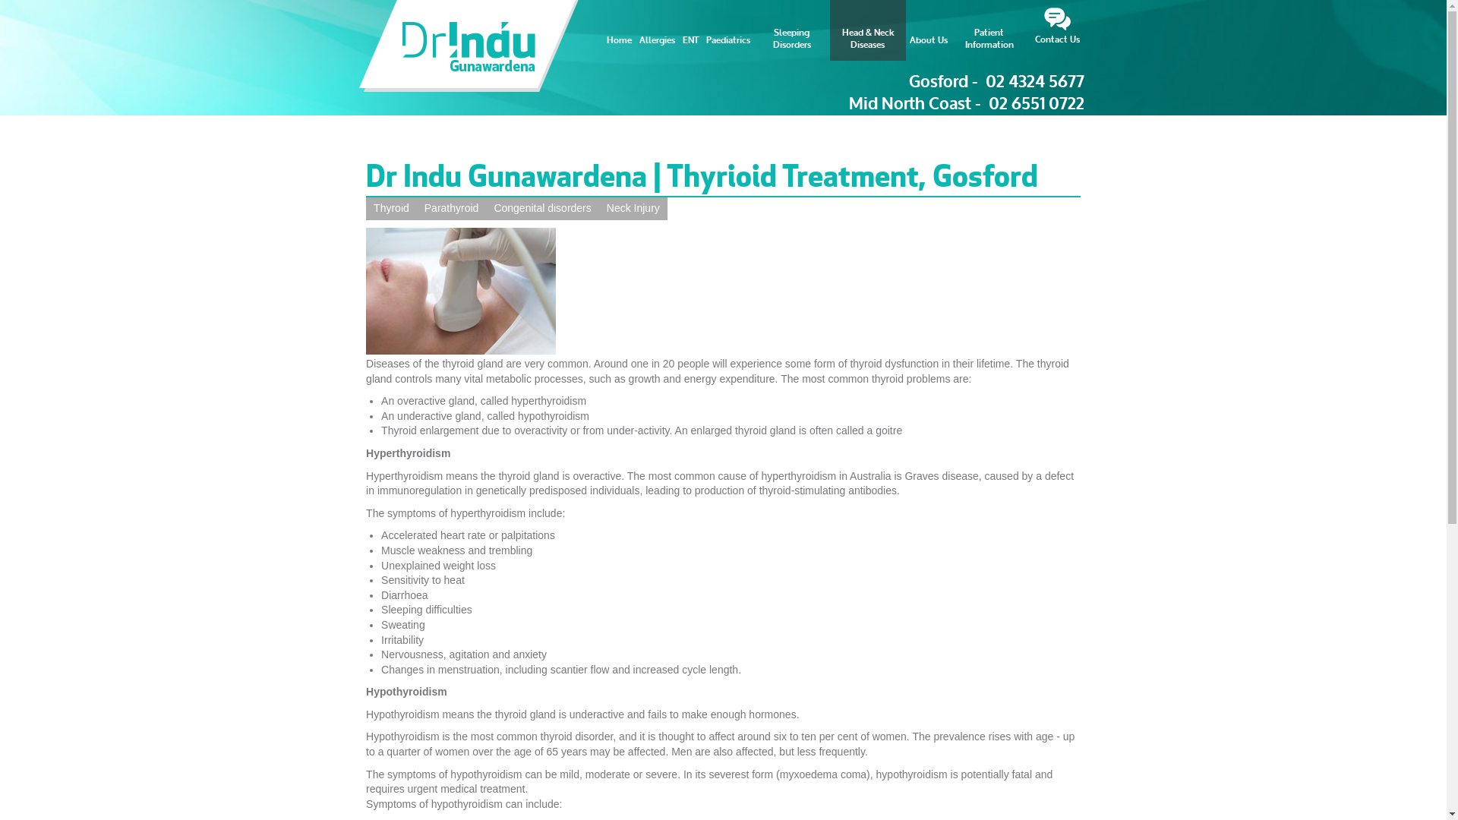 This screenshot has width=1458, height=820. What do you see at coordinates (633, 209) in the screenshot?
I see `Neck Injury` at bounding box center [633, 209].